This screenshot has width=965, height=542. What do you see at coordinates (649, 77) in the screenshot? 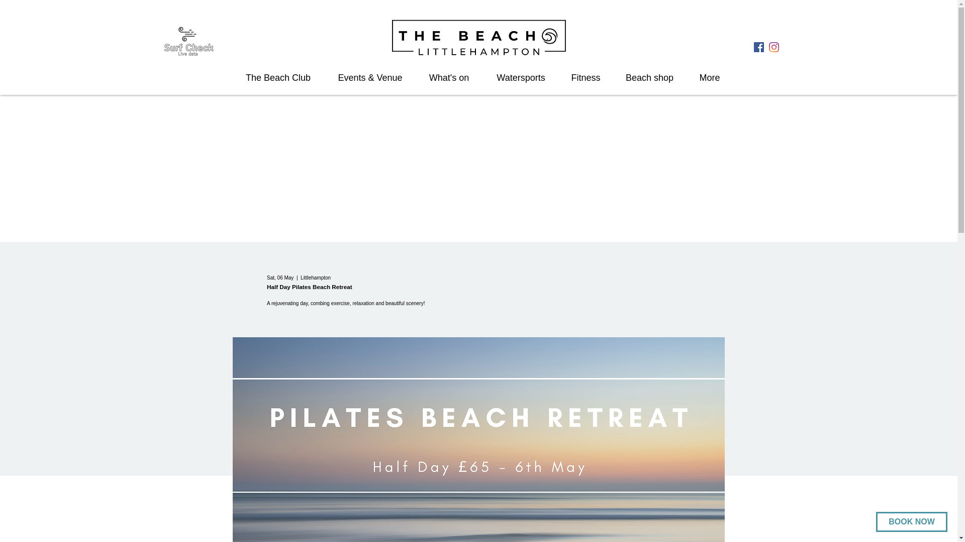
I see `Beach shop` at bounding box center [649, 77].